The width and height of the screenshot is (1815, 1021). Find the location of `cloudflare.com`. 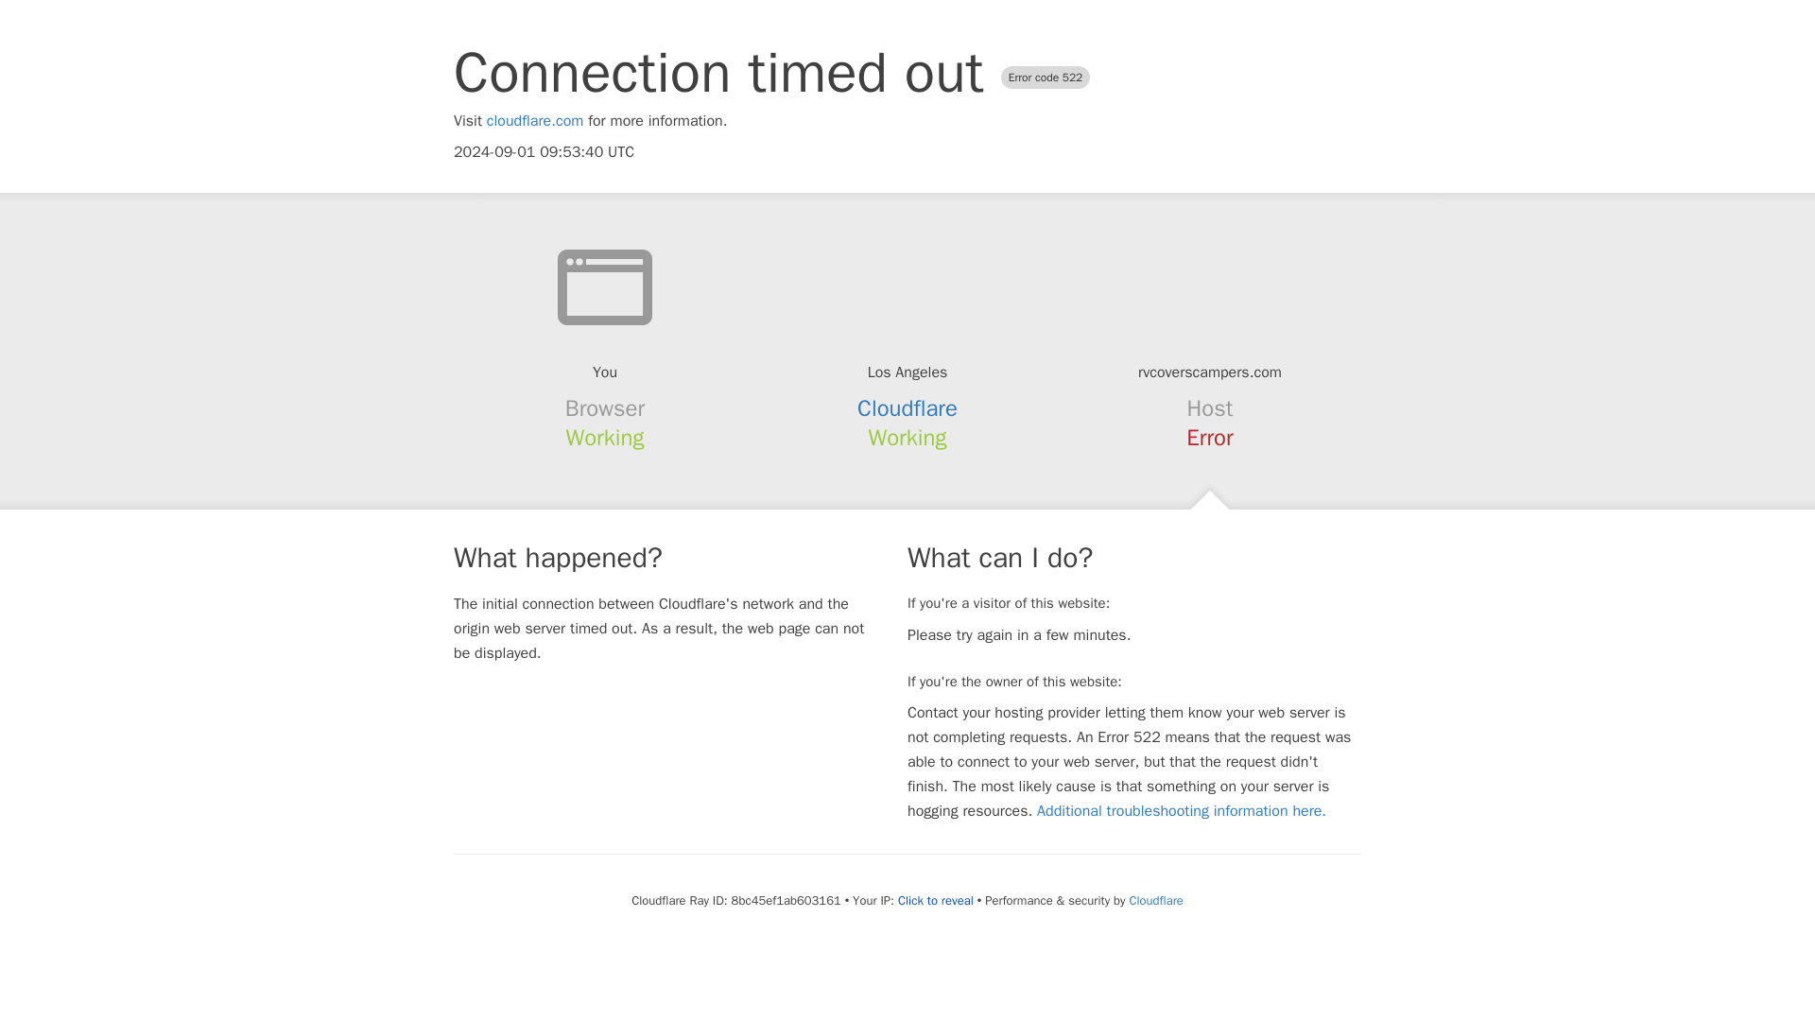

cloudflare.com is located at coordinates (535, 121).